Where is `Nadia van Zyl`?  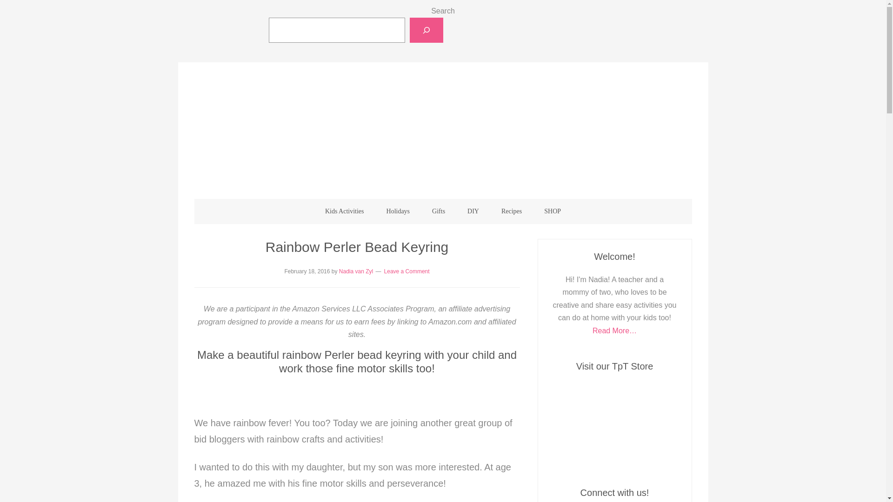 Nadia van Zyl is located at coordinates (356, 271).